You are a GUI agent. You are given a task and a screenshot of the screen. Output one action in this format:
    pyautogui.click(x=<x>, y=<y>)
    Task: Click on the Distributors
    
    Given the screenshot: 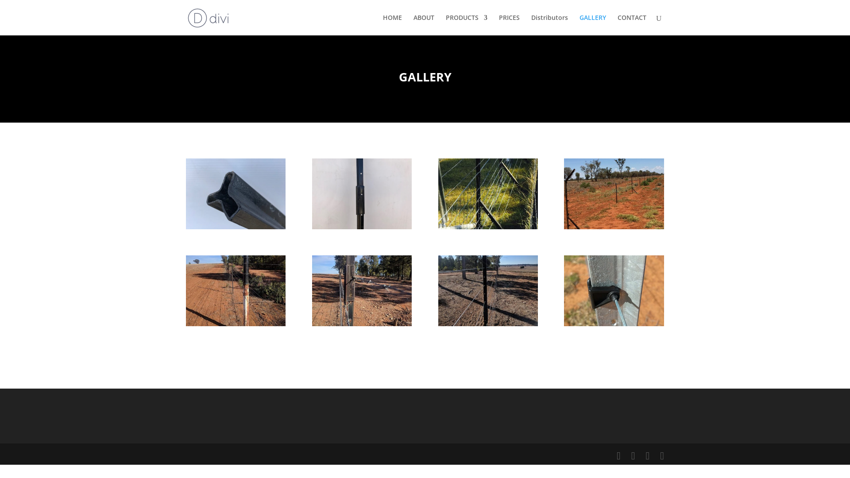 What is the action you would take?
    pyautogui.click(x=550, y=25)
    